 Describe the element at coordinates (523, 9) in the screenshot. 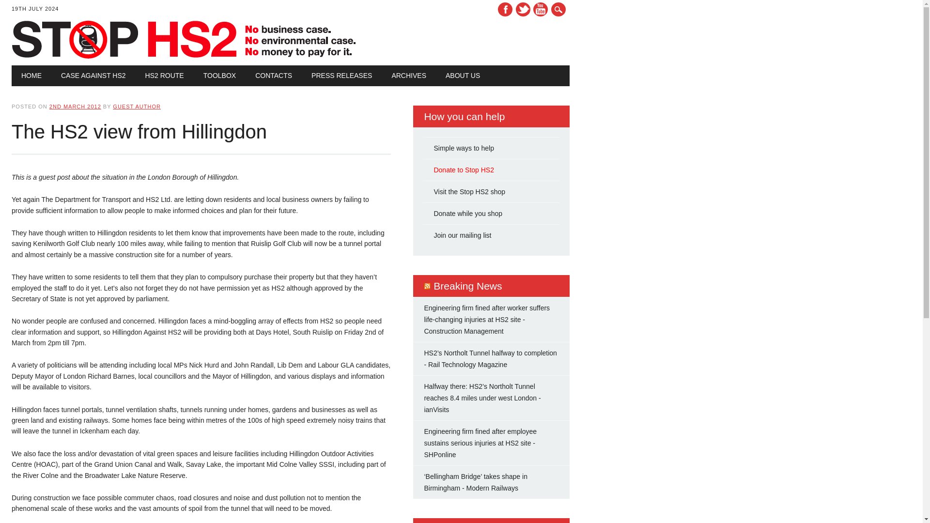

I see `Twitter` at that location.